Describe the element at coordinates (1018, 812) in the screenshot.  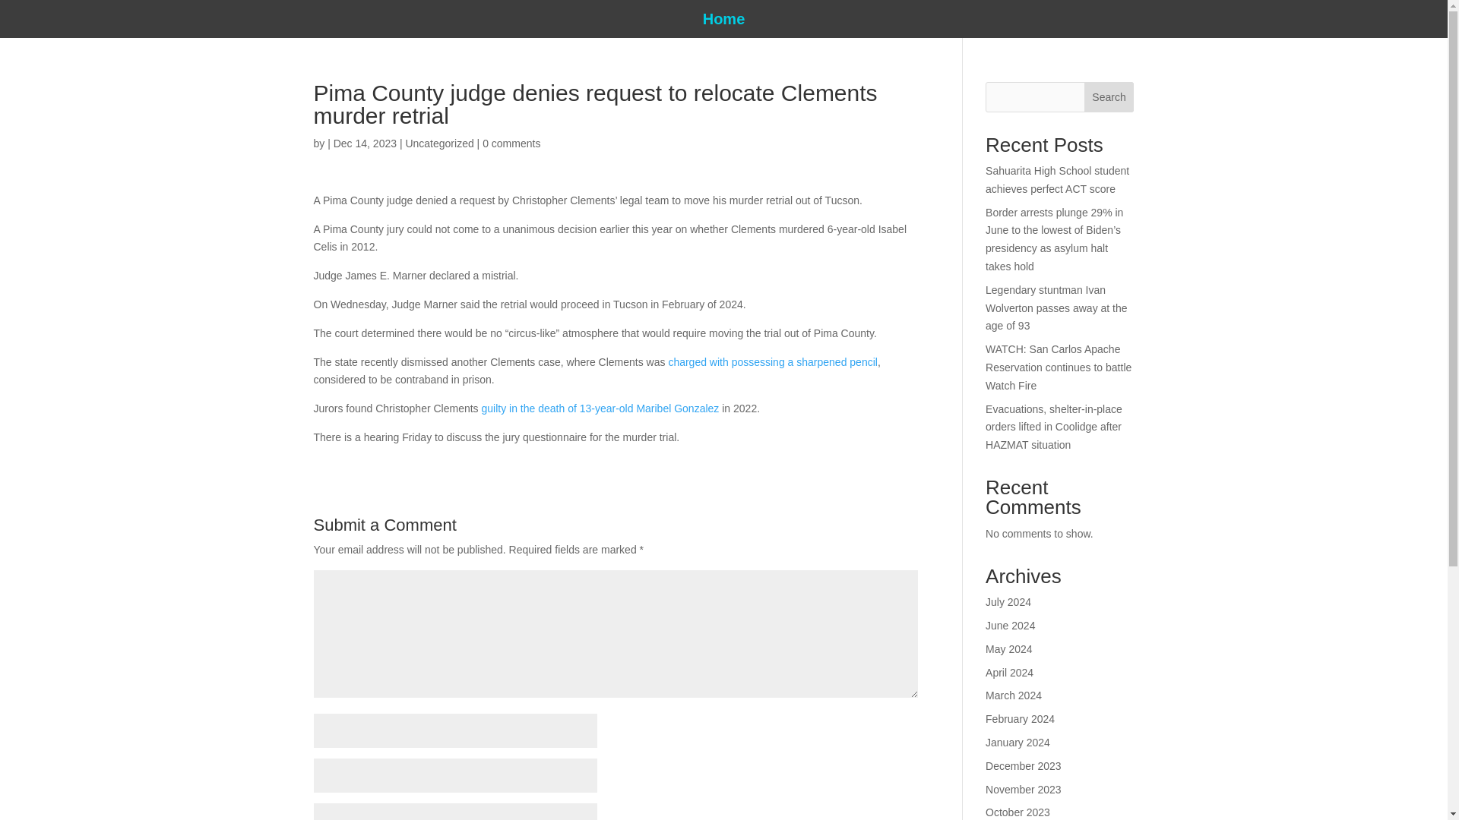
I see `October 2023` at that location.